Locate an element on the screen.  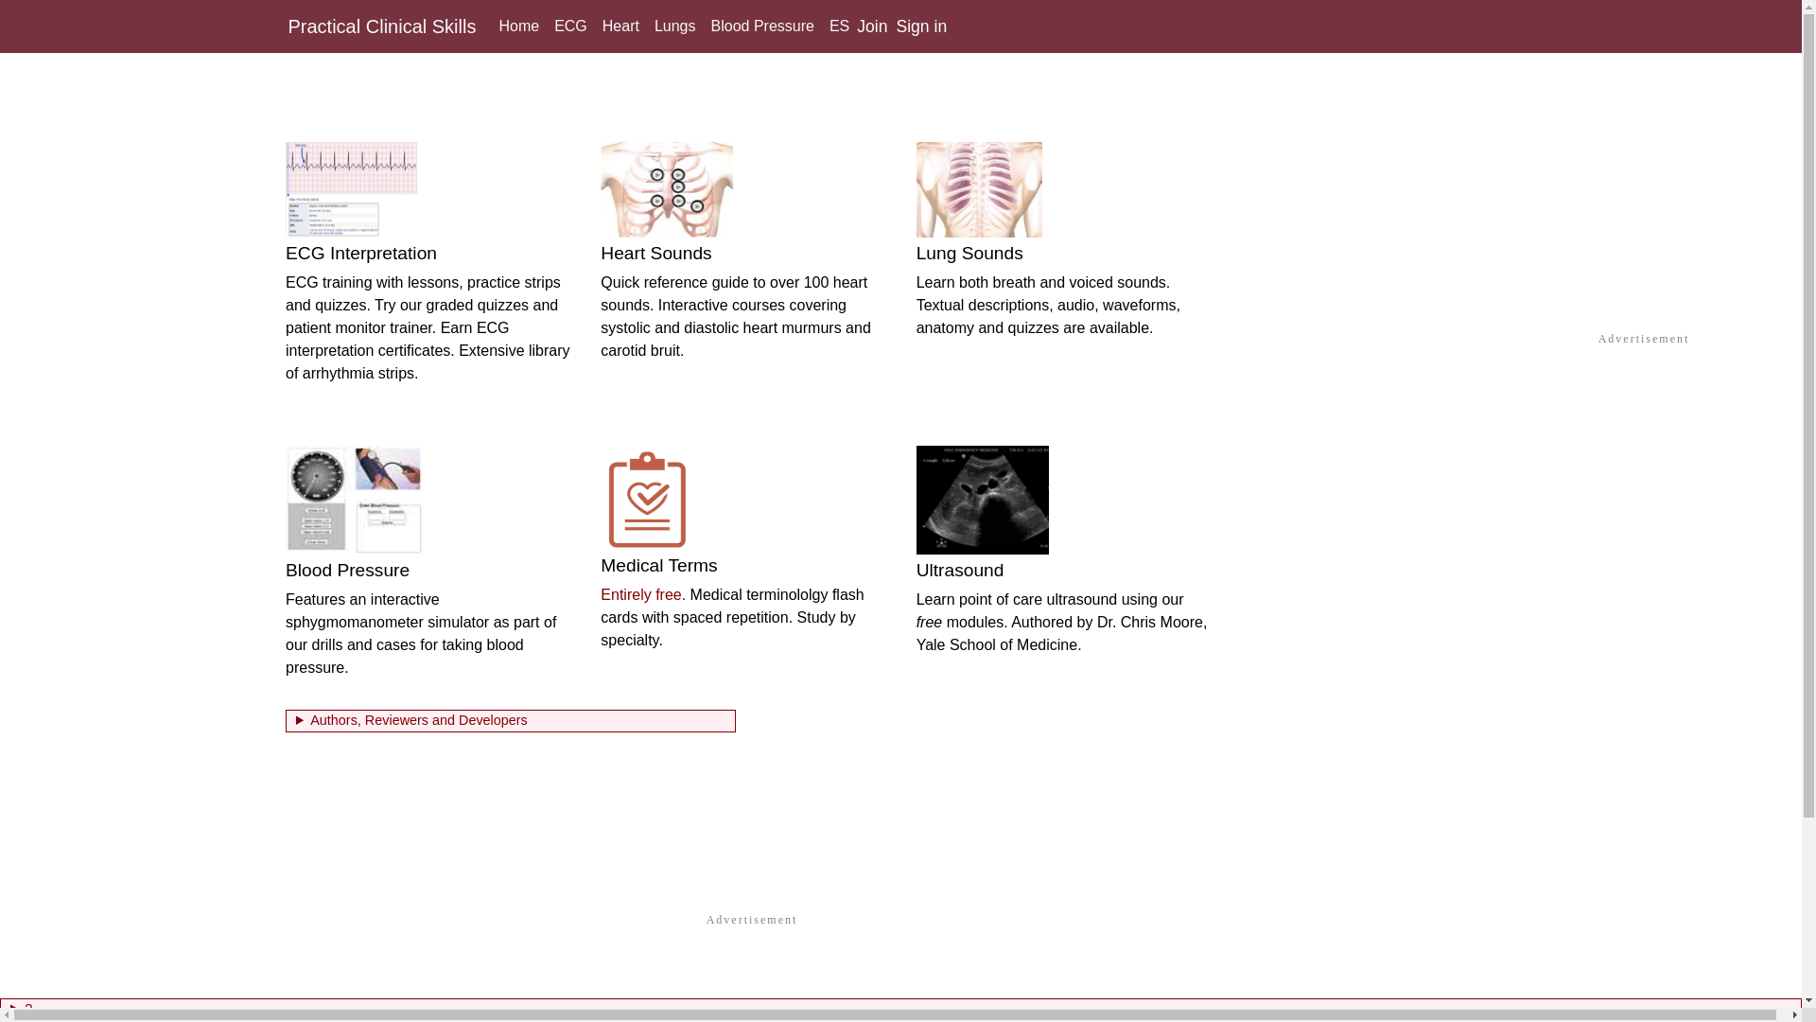
Lungs is located at coordinates (675, 26).